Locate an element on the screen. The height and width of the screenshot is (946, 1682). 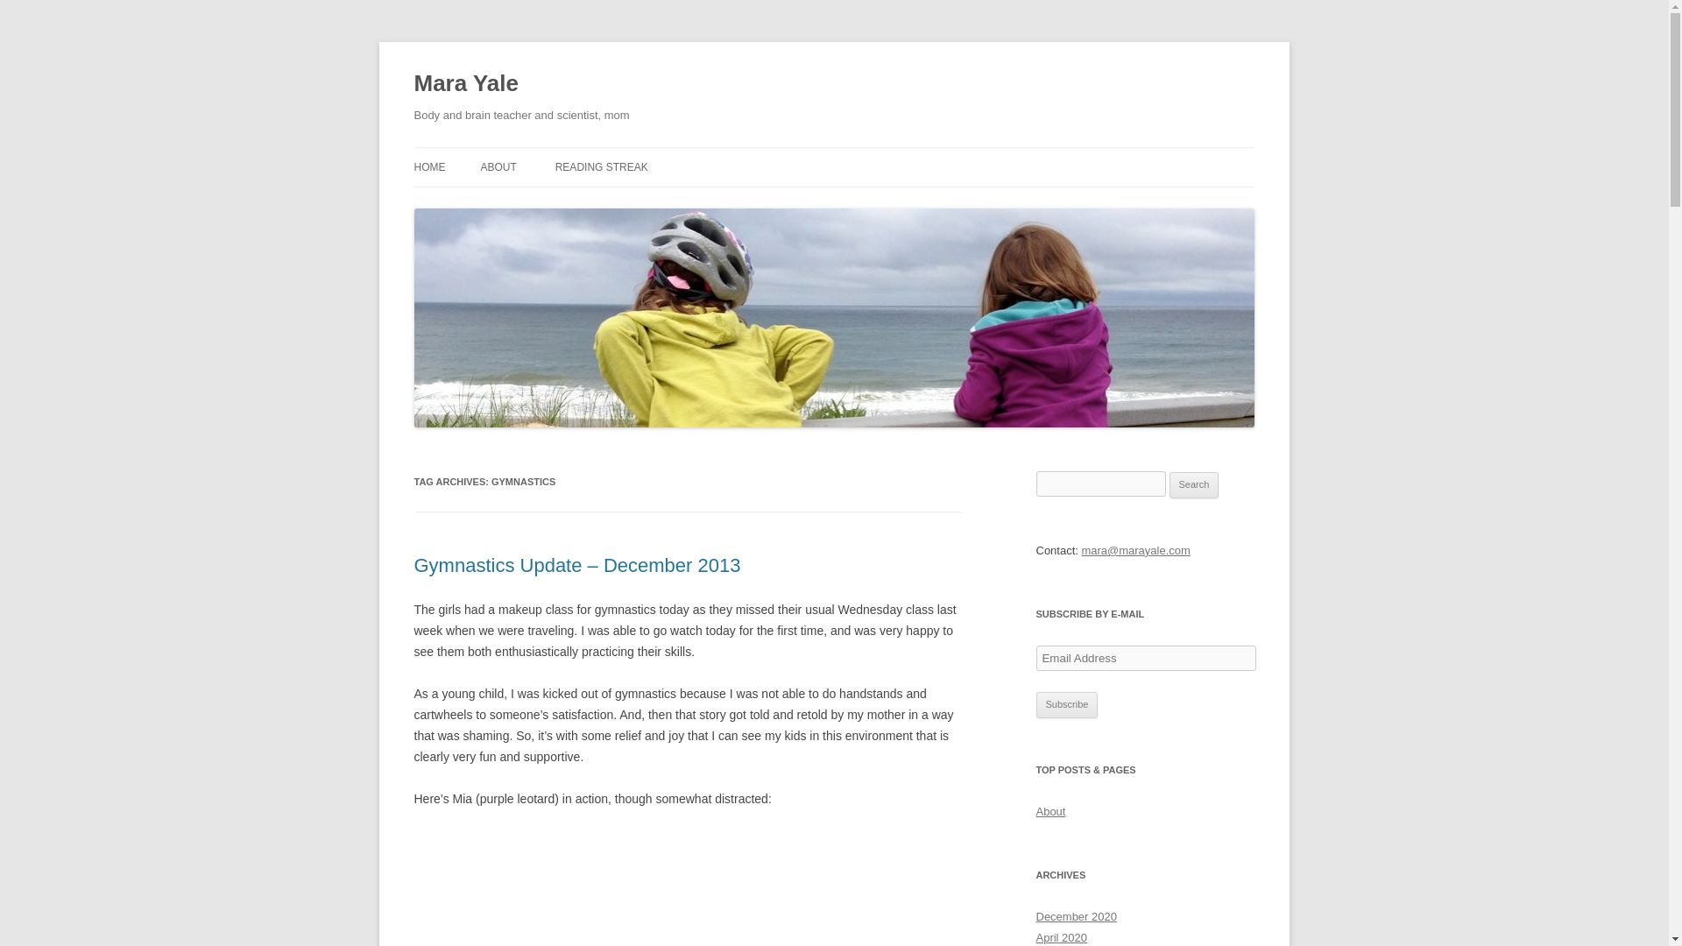
Subscribe is located at coordinates (1067, 704).